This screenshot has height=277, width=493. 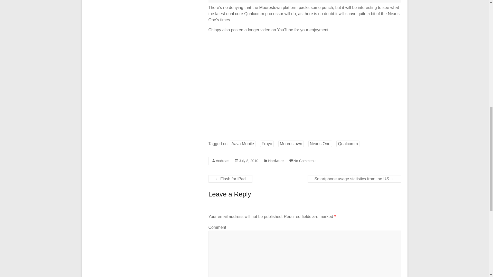 I want to click on Qualcomm, so click(x=348, y=144).